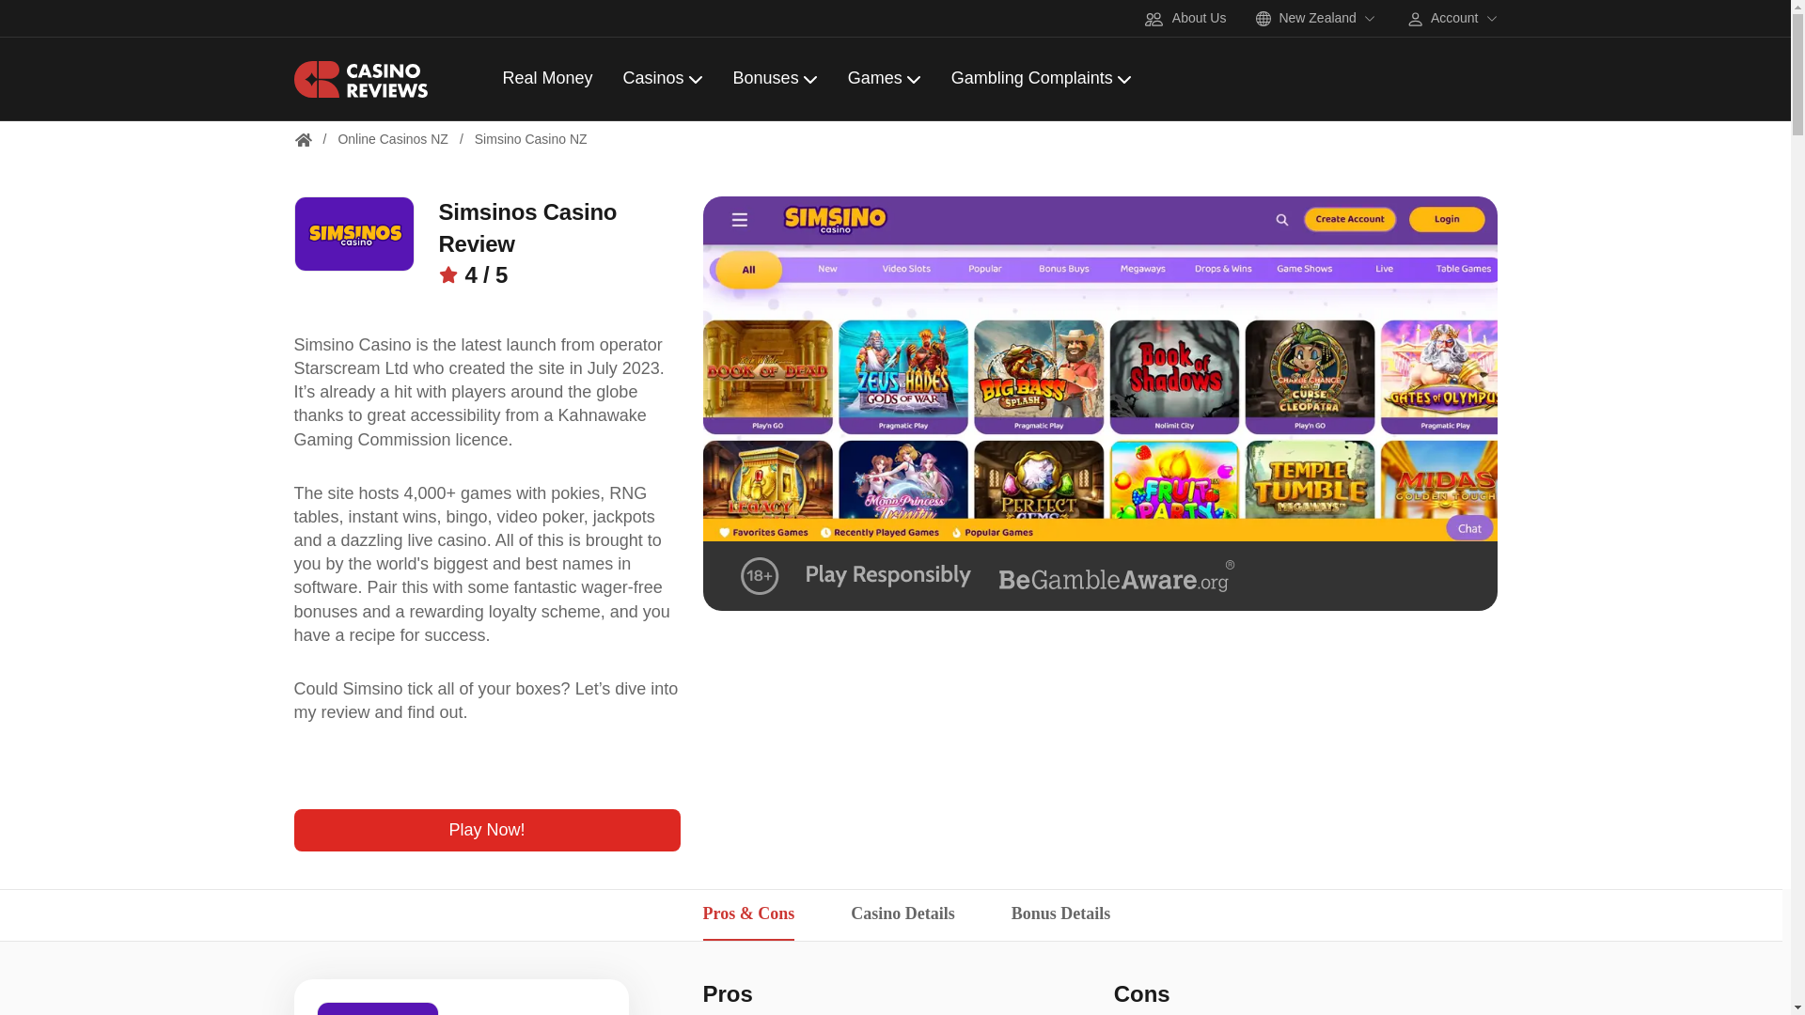 This screenshot has height=1015, width=1805. Describe the element at coordinates (663, 79) in the screenshot. I see `Casinos` at that location.